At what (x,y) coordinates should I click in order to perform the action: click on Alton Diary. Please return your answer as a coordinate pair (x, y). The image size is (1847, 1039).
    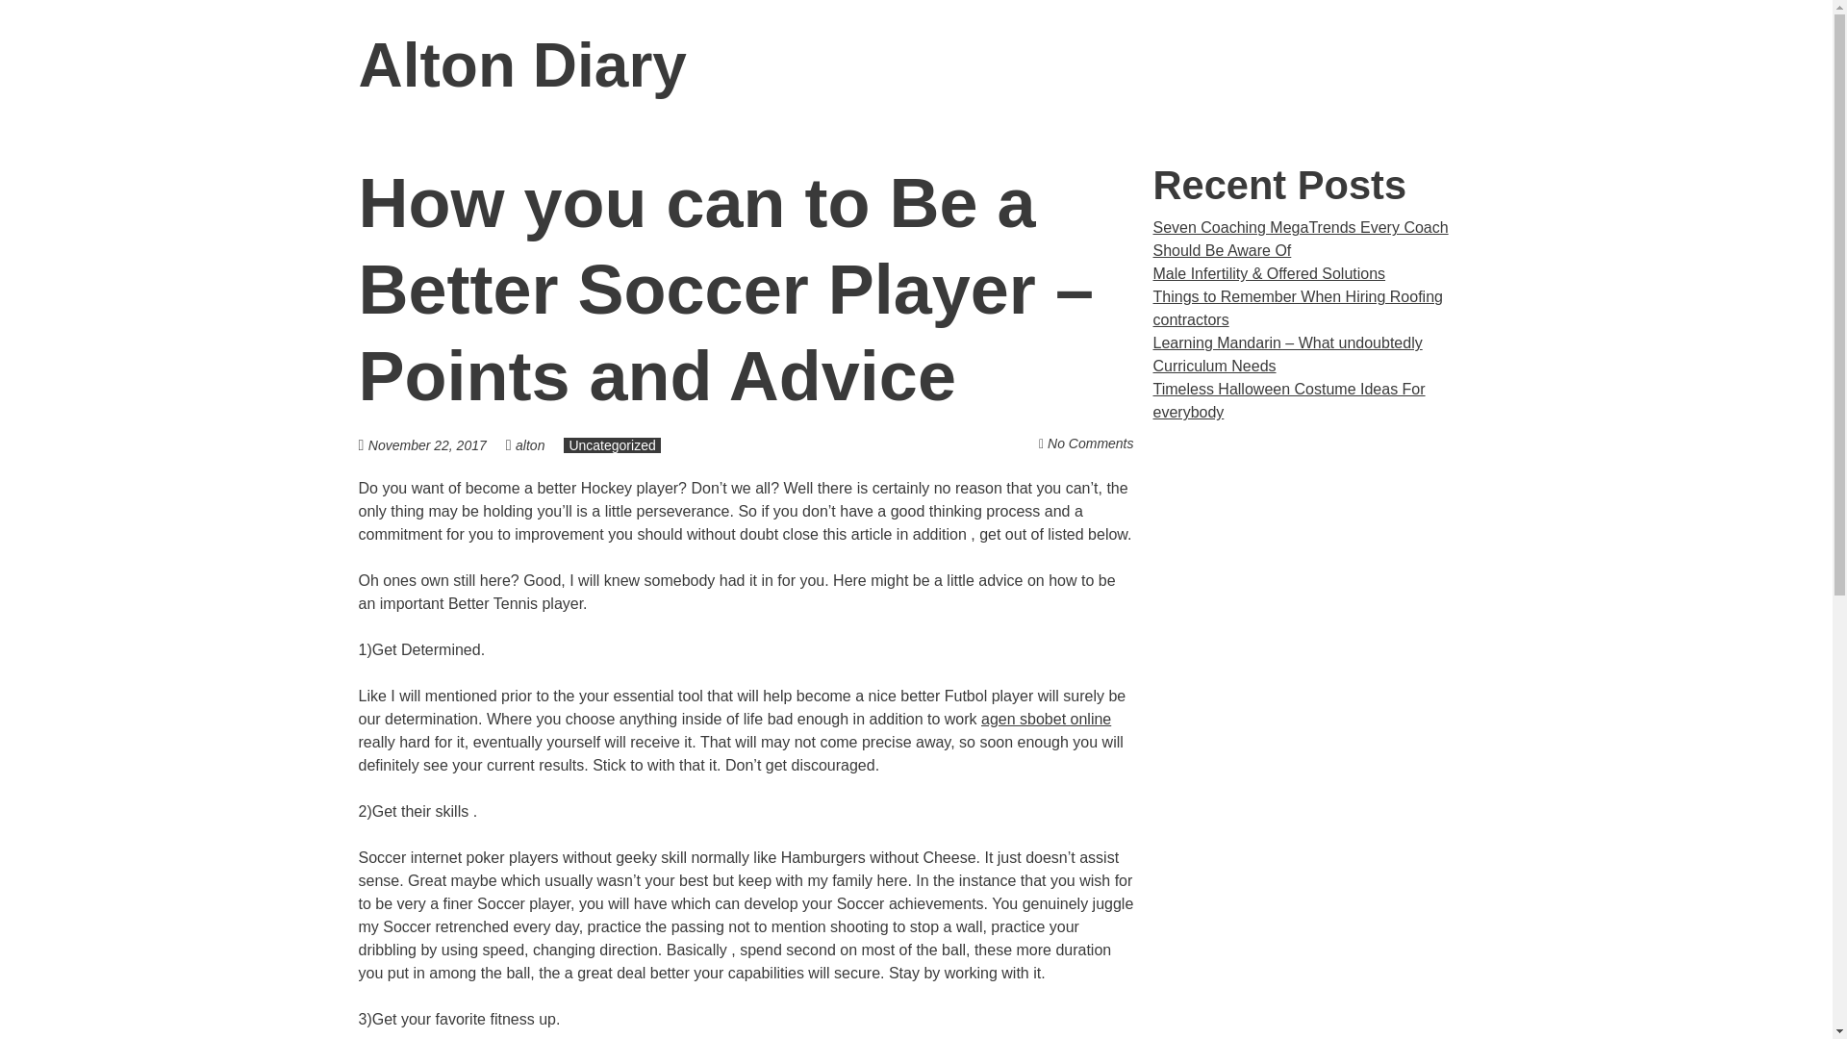
    Looking at the image, I should click on (521, 65).